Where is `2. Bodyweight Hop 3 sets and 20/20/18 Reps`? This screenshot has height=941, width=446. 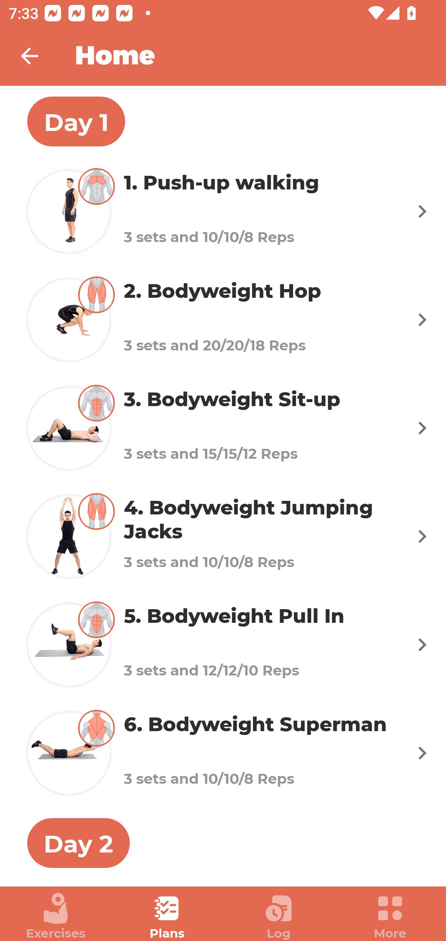 2. Bodyweight Hop 3 sets and 20/20/18 Reps is located at coordinates (223, 319).